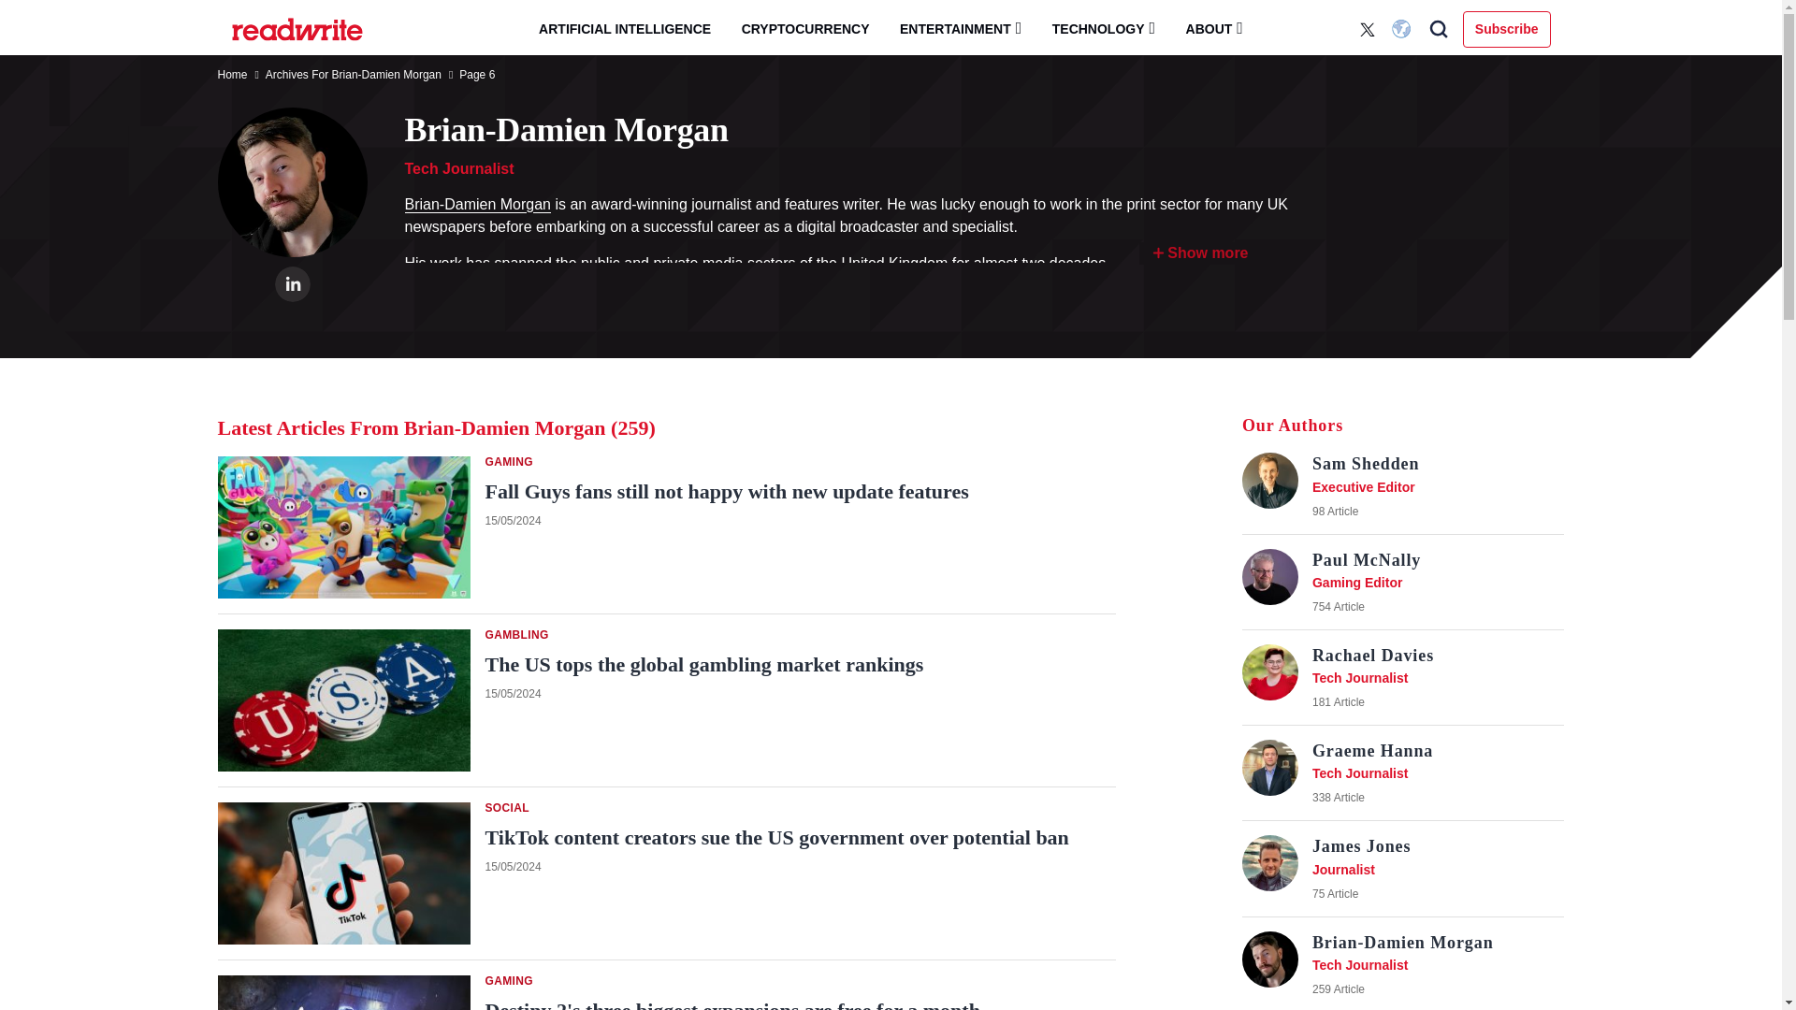 The height and width of the screenshot is (1010, 1796). I want to click on Home, so click(232, 75).